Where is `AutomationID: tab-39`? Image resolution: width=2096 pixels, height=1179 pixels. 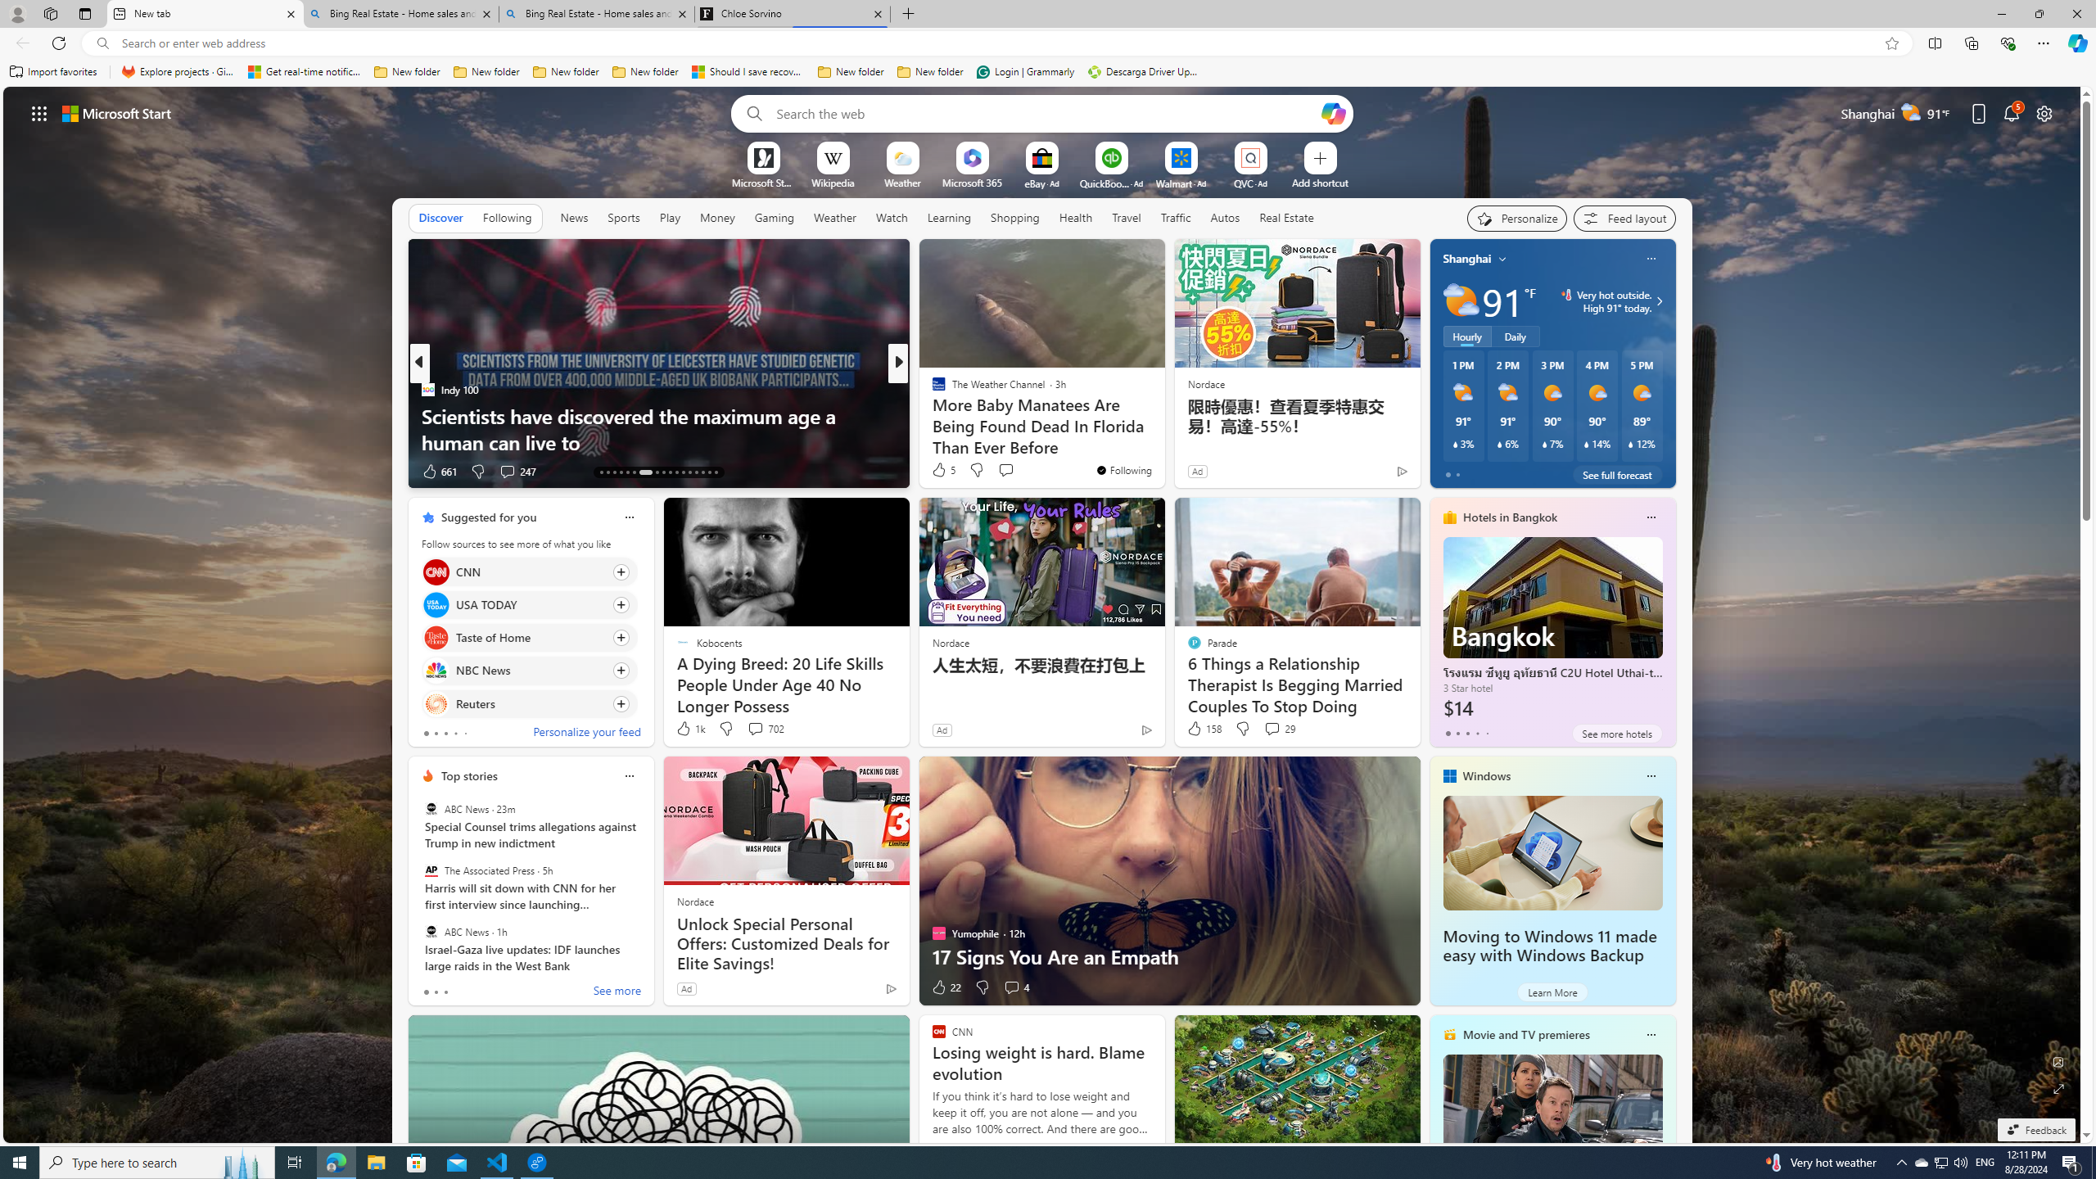
AutomationID: tab-39 is located at coordinates (696, 472).